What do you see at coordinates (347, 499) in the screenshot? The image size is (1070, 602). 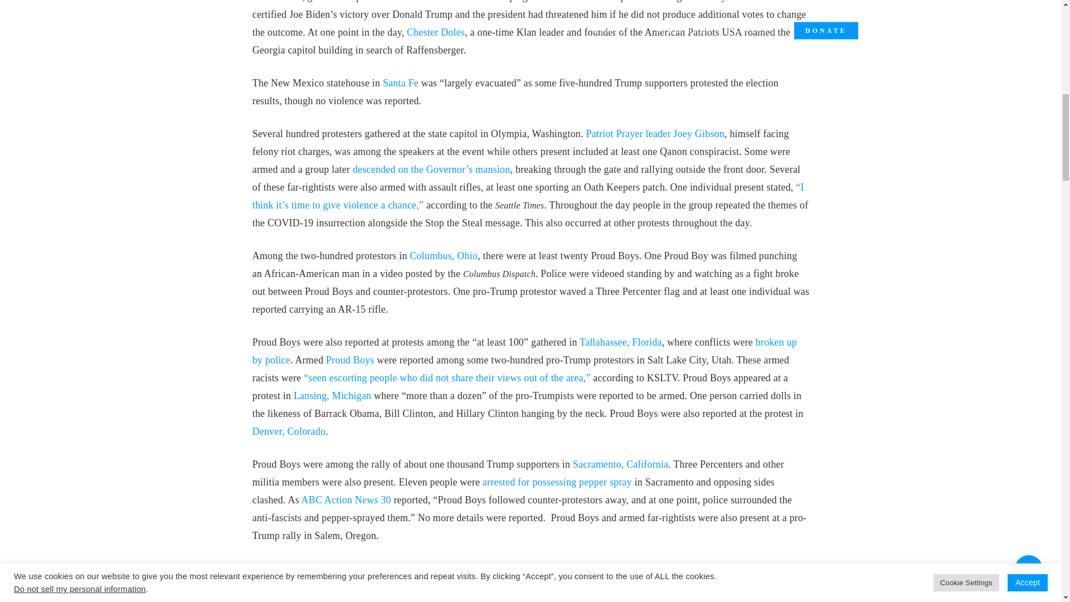 I see `ABC Action News 30` at bounding box center [347, 499].